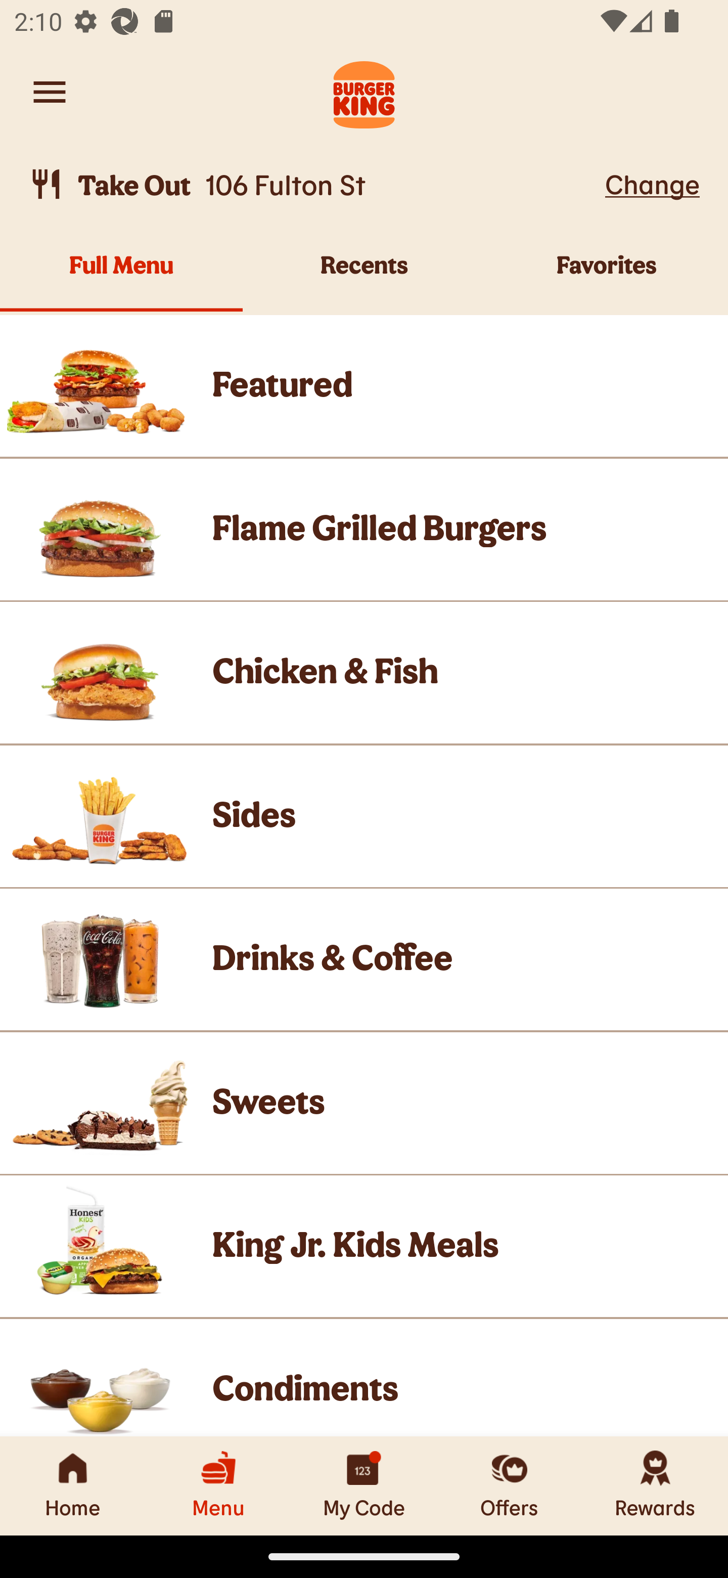 The width and height of the screenshot is (728, 1578). Describe the element at coordinates (218, 1485) in the screenshot. I see `Menu` at that location.